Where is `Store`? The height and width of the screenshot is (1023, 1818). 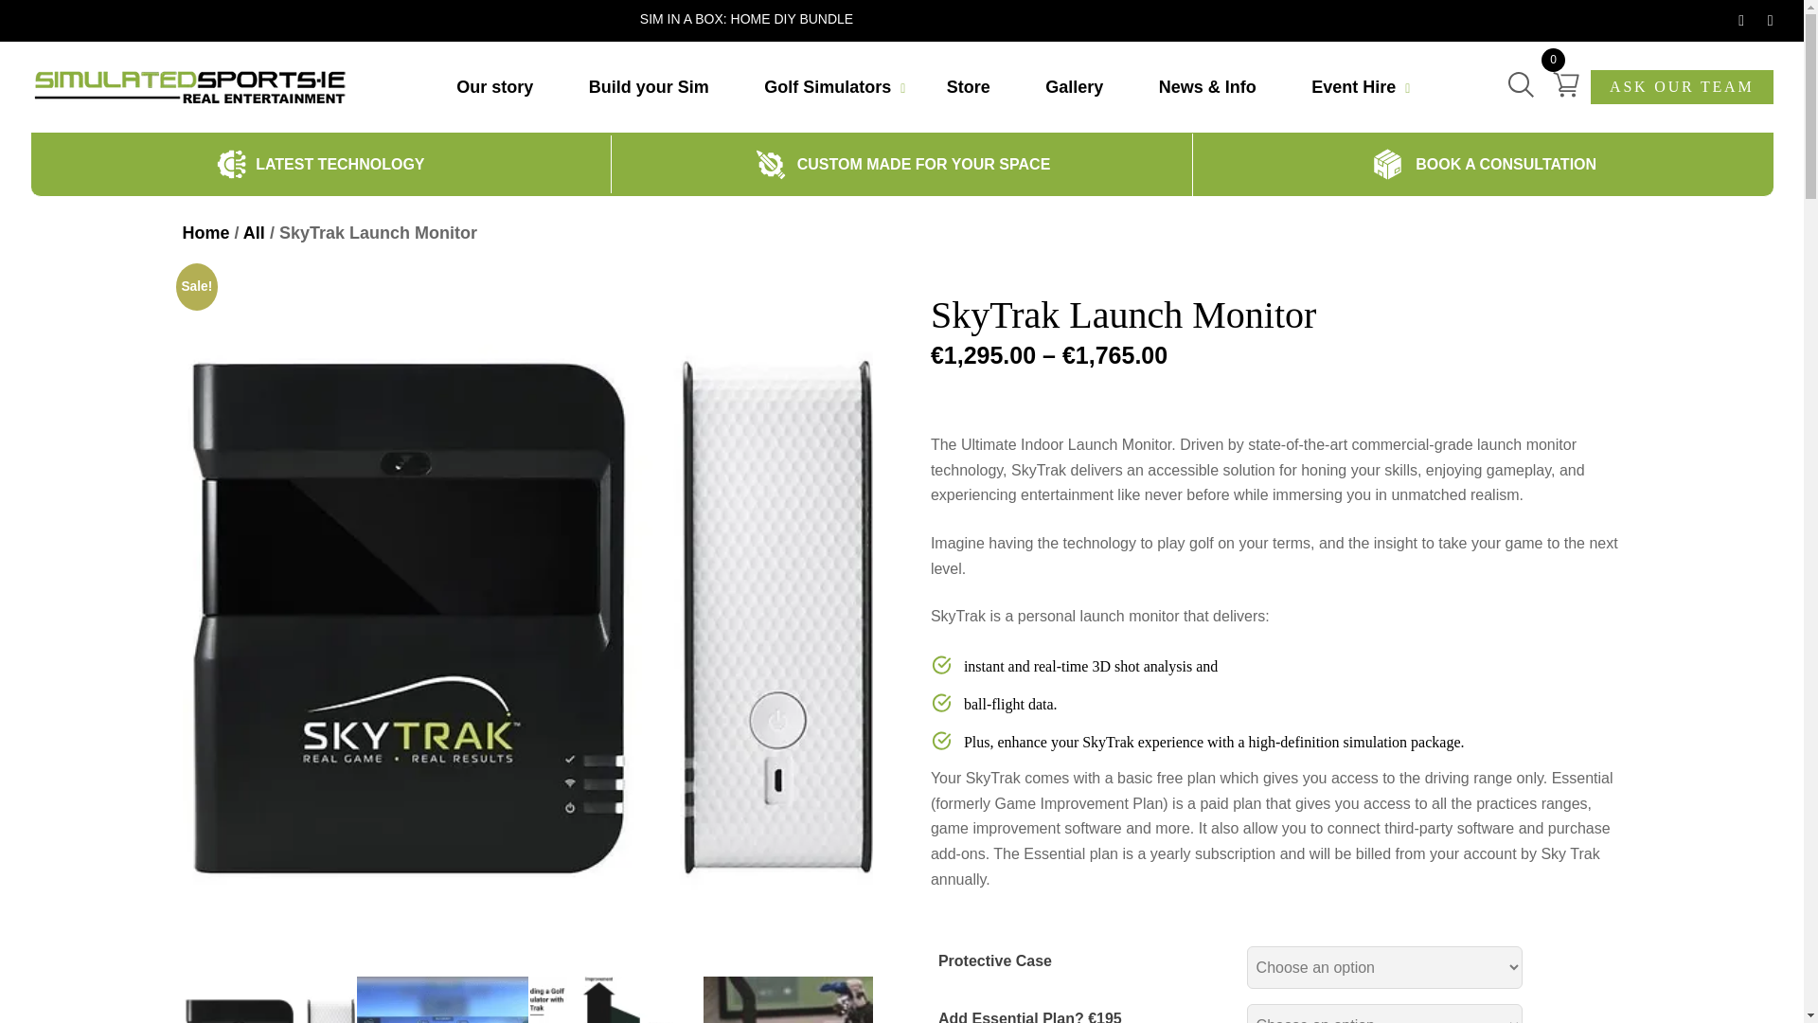 Store is located at coordinates (969, 85).